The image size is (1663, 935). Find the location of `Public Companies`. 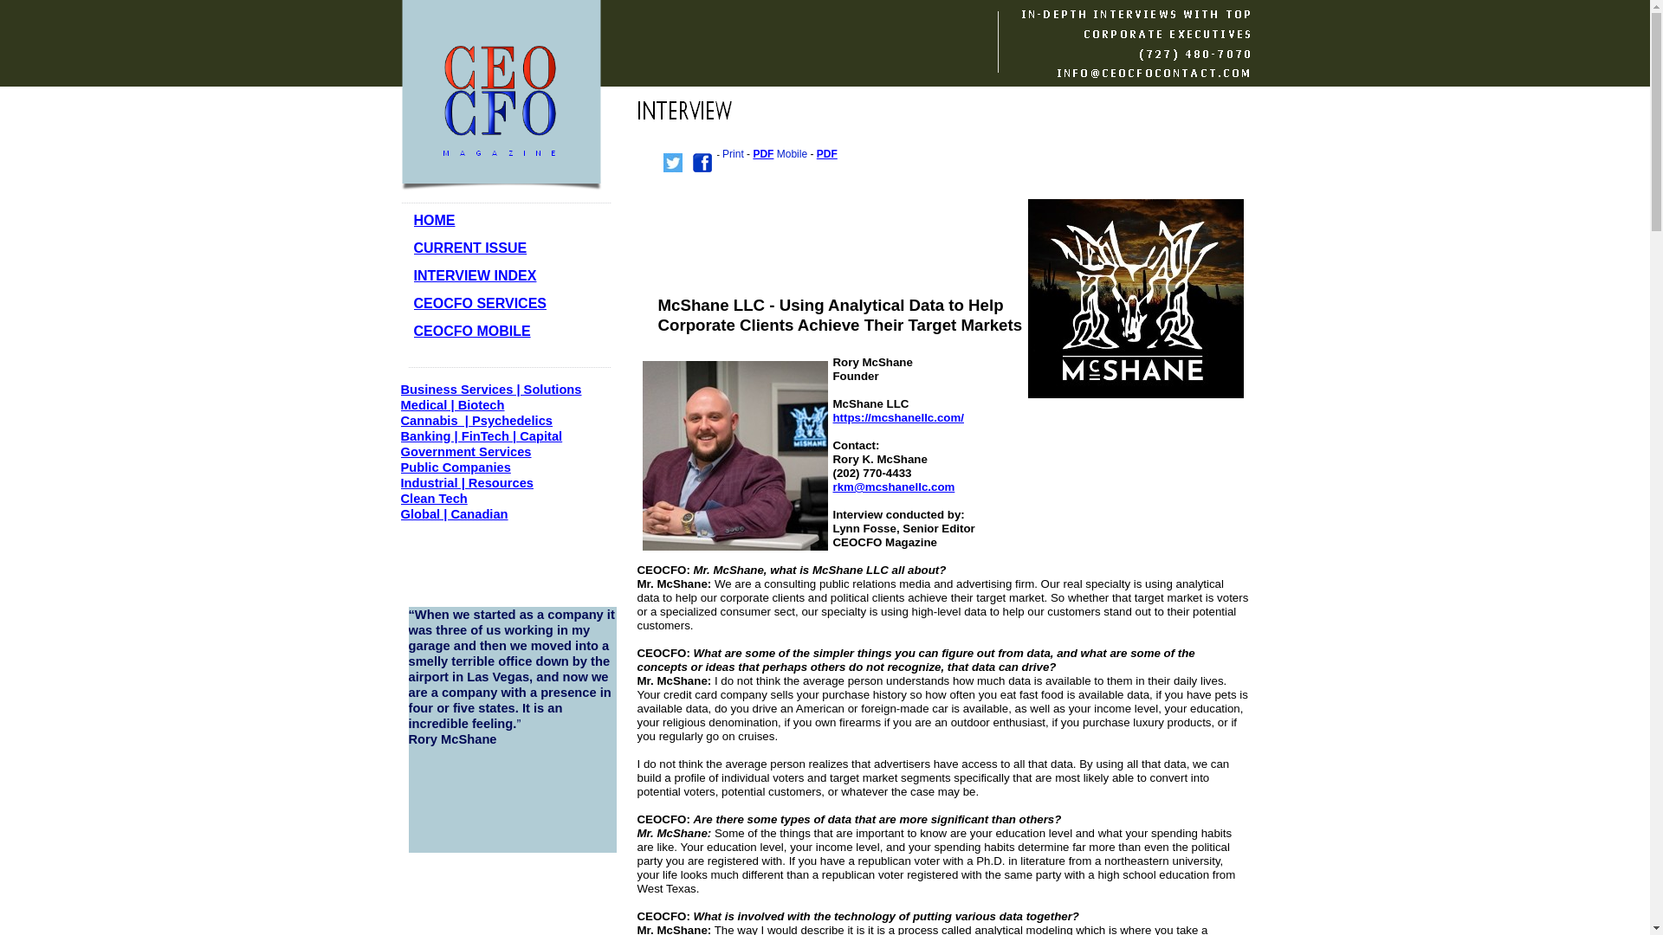

Public Companies is located at coordinates (456, 467).